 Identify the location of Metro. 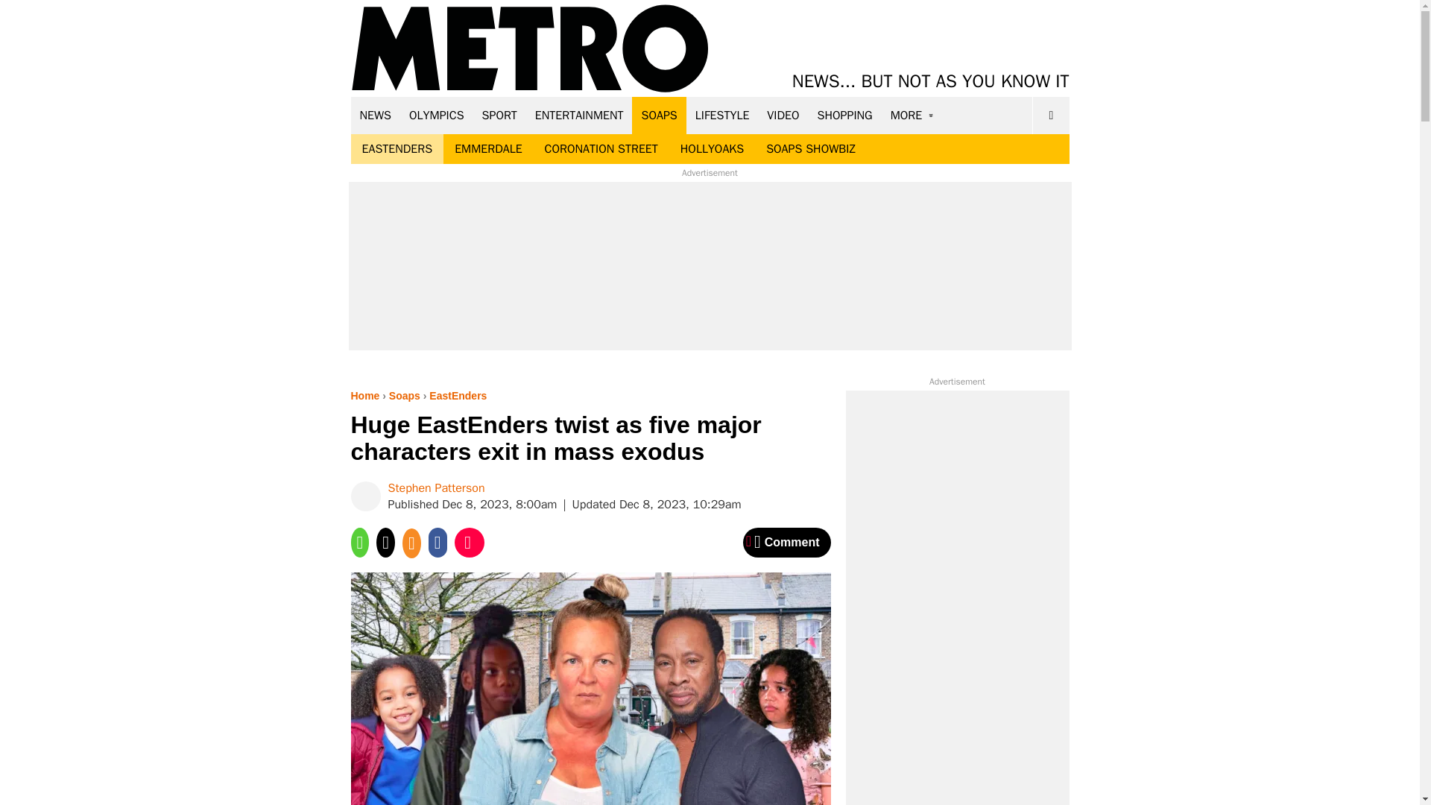
(530, 49).